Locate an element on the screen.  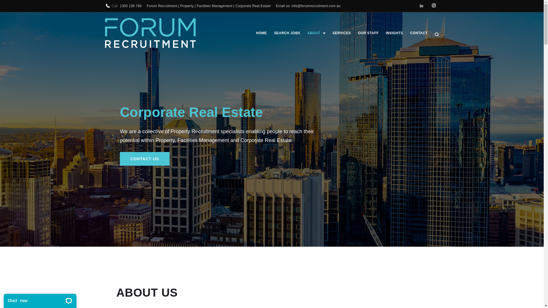
ABOUT is located at coordinates (316, 33).